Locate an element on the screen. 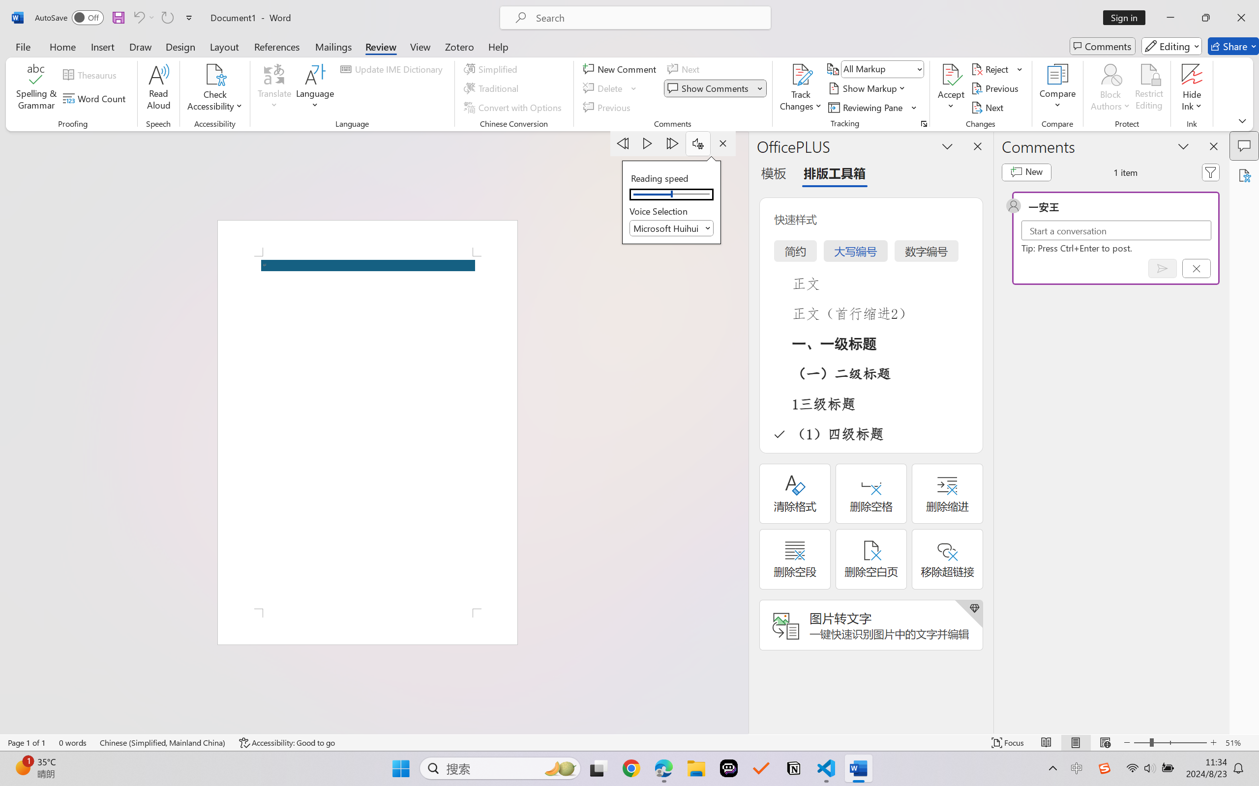 This screenshot has height=786, width=1259. Undo Apply Quick Style Set is located at coordinates (144, 18).